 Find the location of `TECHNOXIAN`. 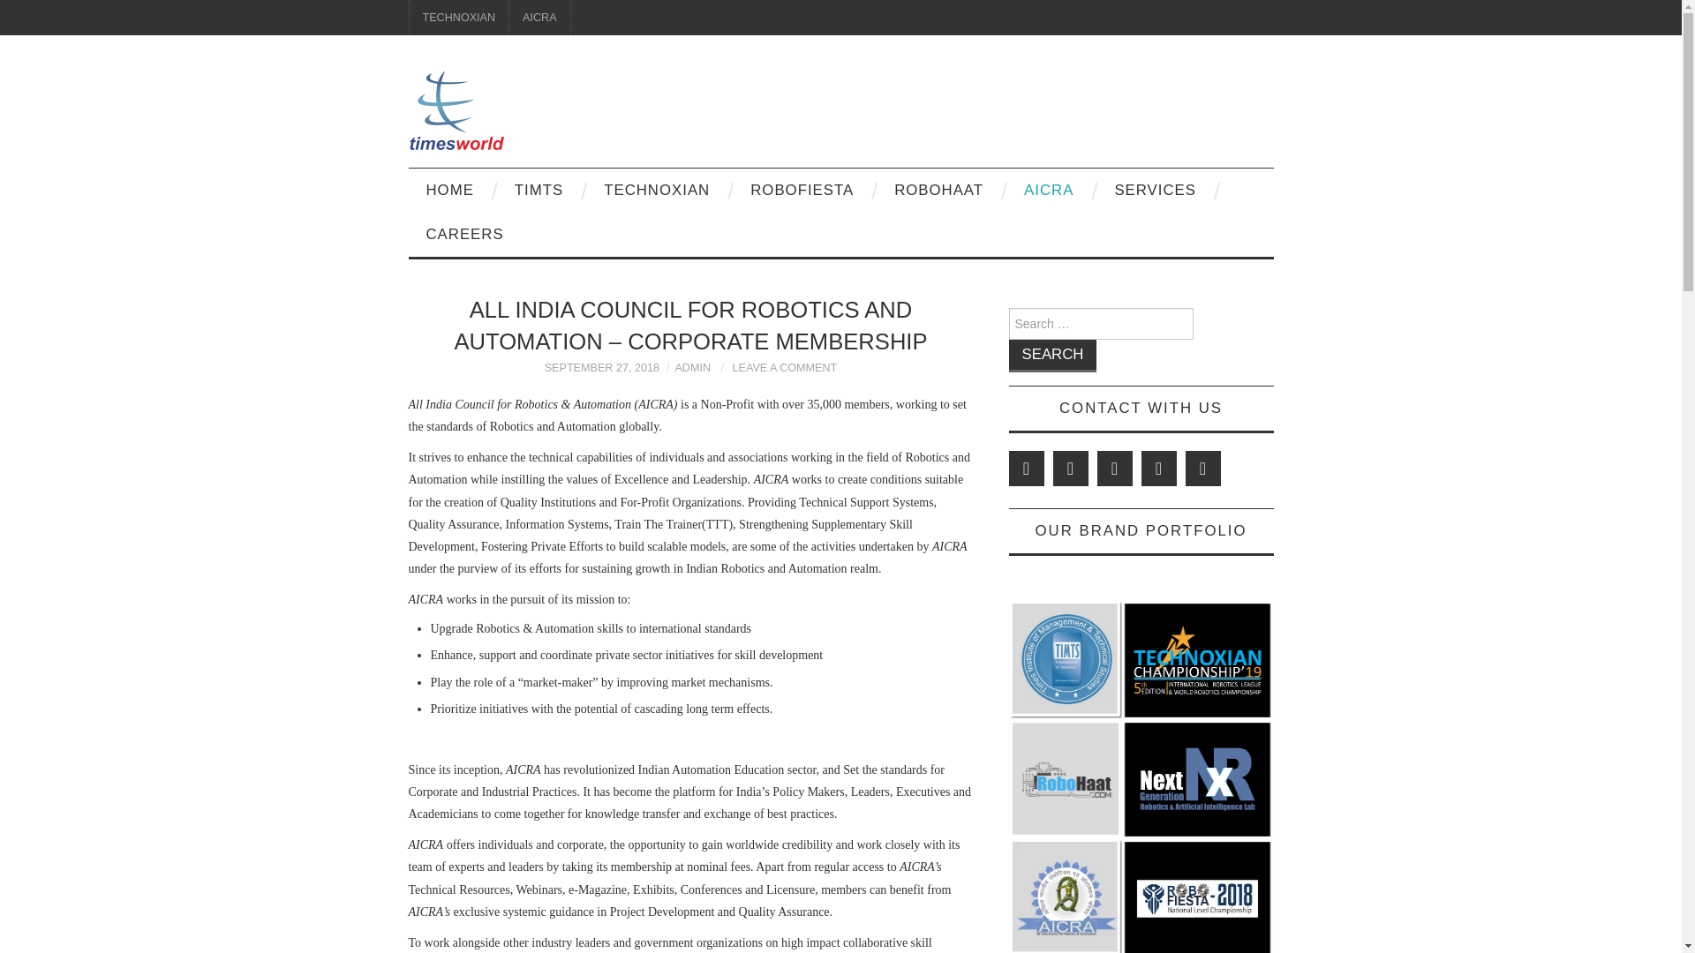

TECHNOXIAN is located at coordinates (459, 18).